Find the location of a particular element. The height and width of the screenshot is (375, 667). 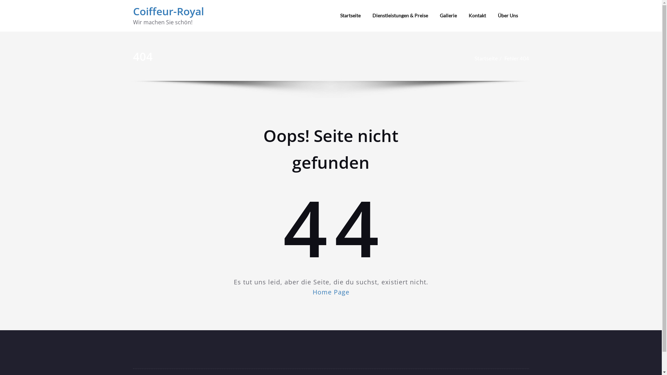

Startseite is located at coordinates (486, 58).